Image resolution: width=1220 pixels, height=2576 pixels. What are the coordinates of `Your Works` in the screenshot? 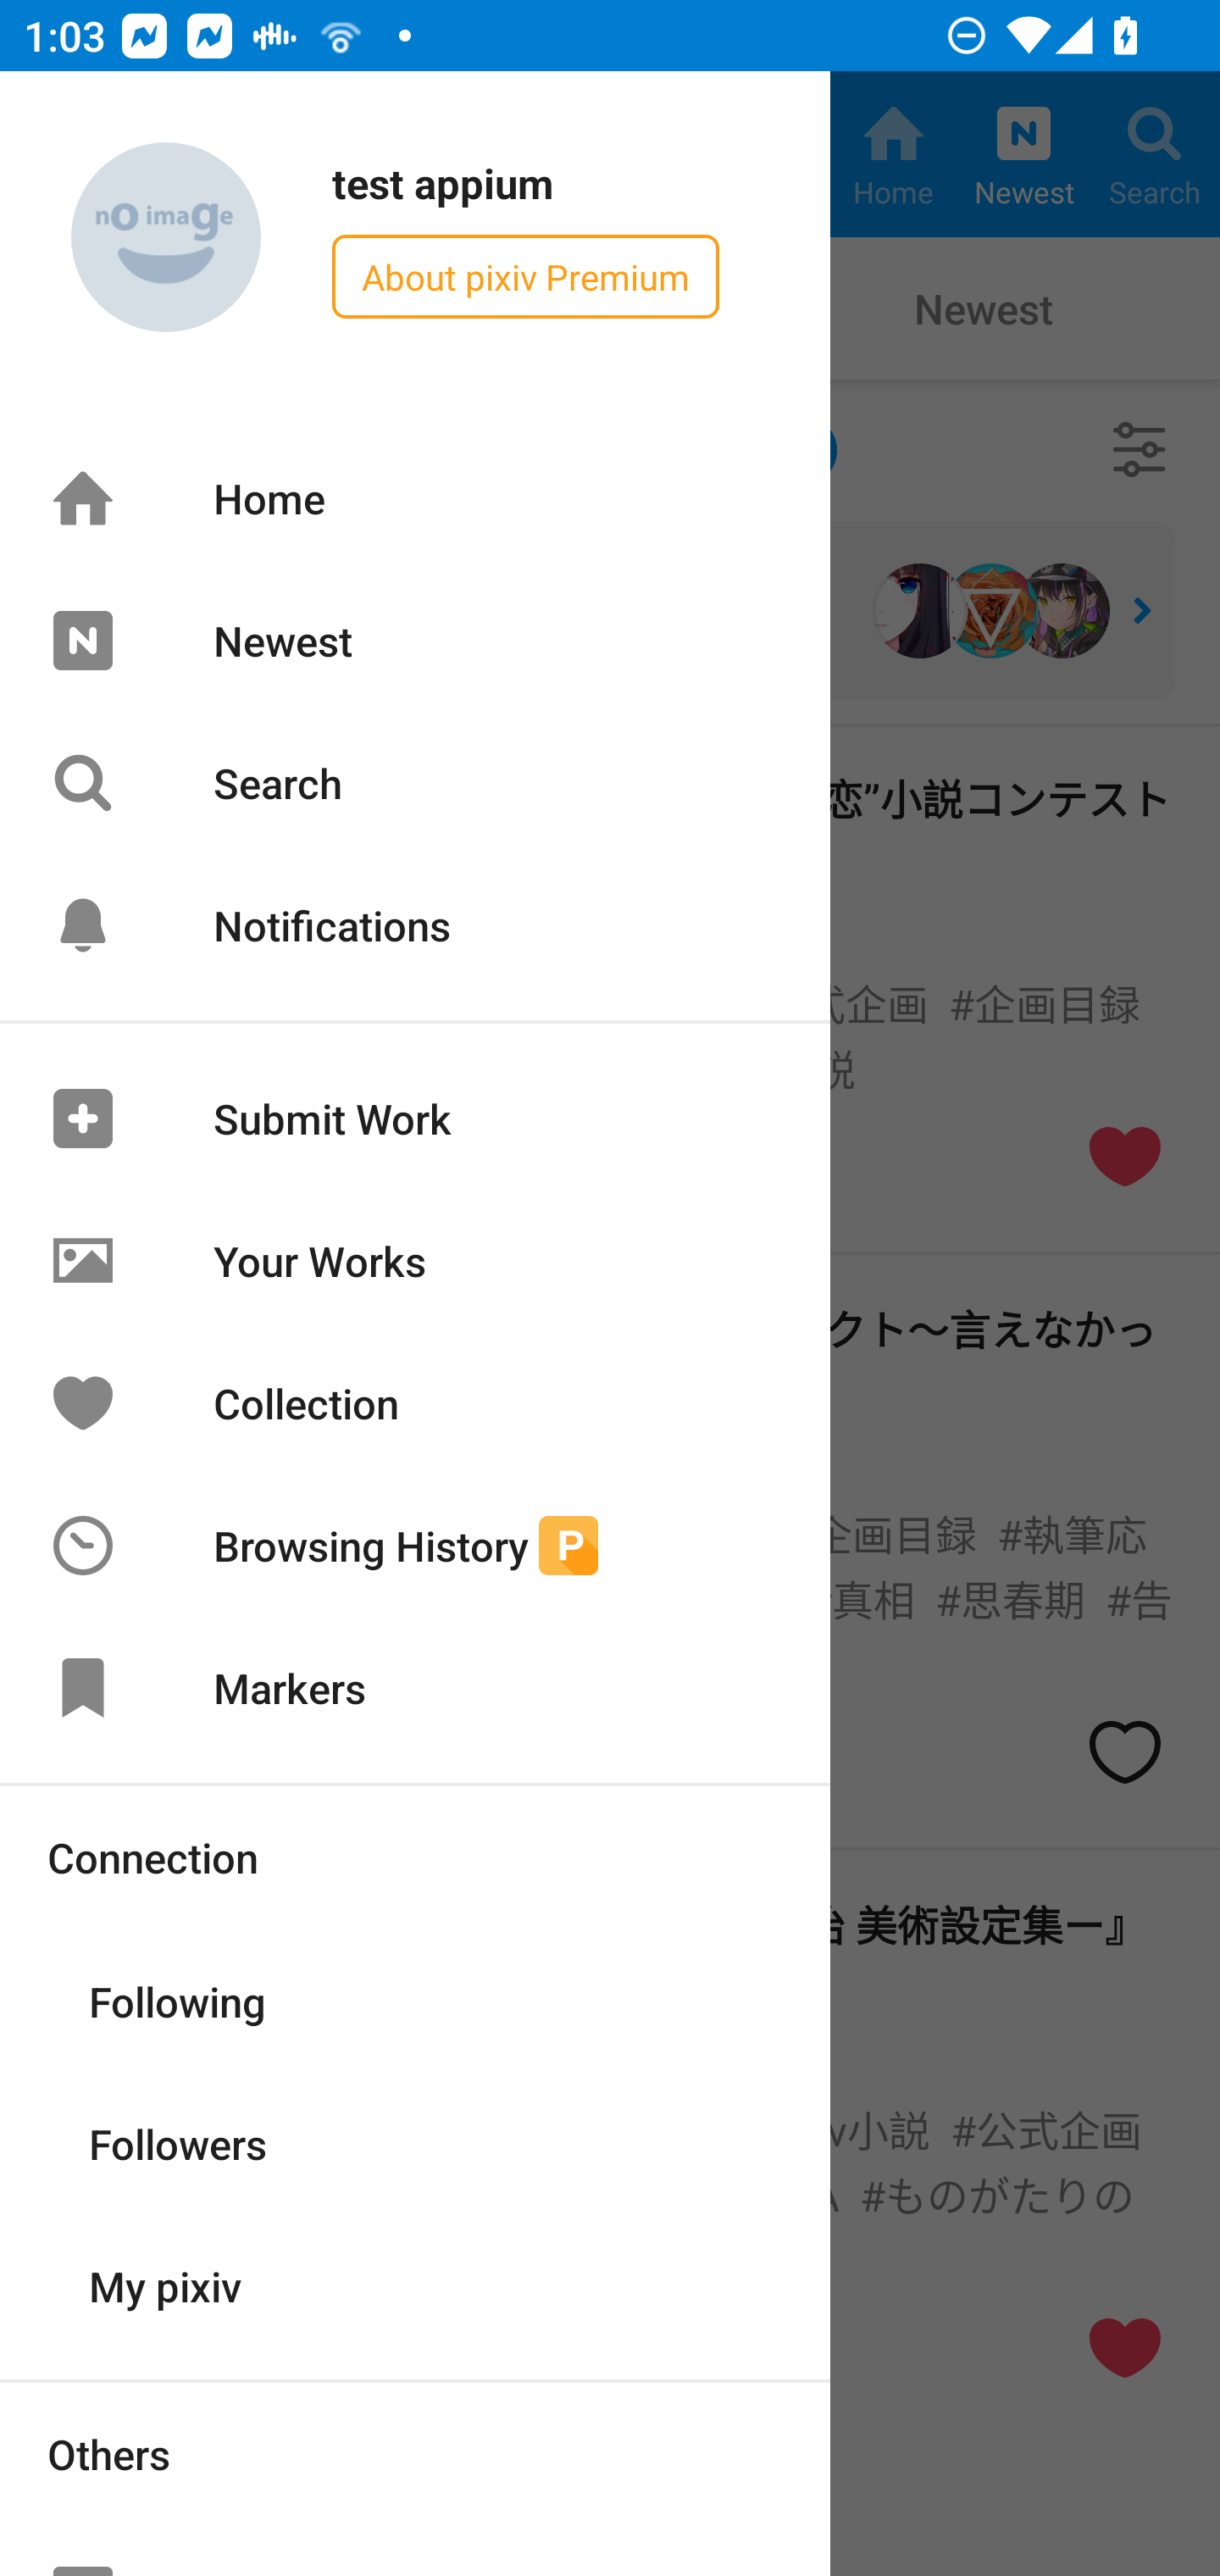 It's located at (415, 1261).